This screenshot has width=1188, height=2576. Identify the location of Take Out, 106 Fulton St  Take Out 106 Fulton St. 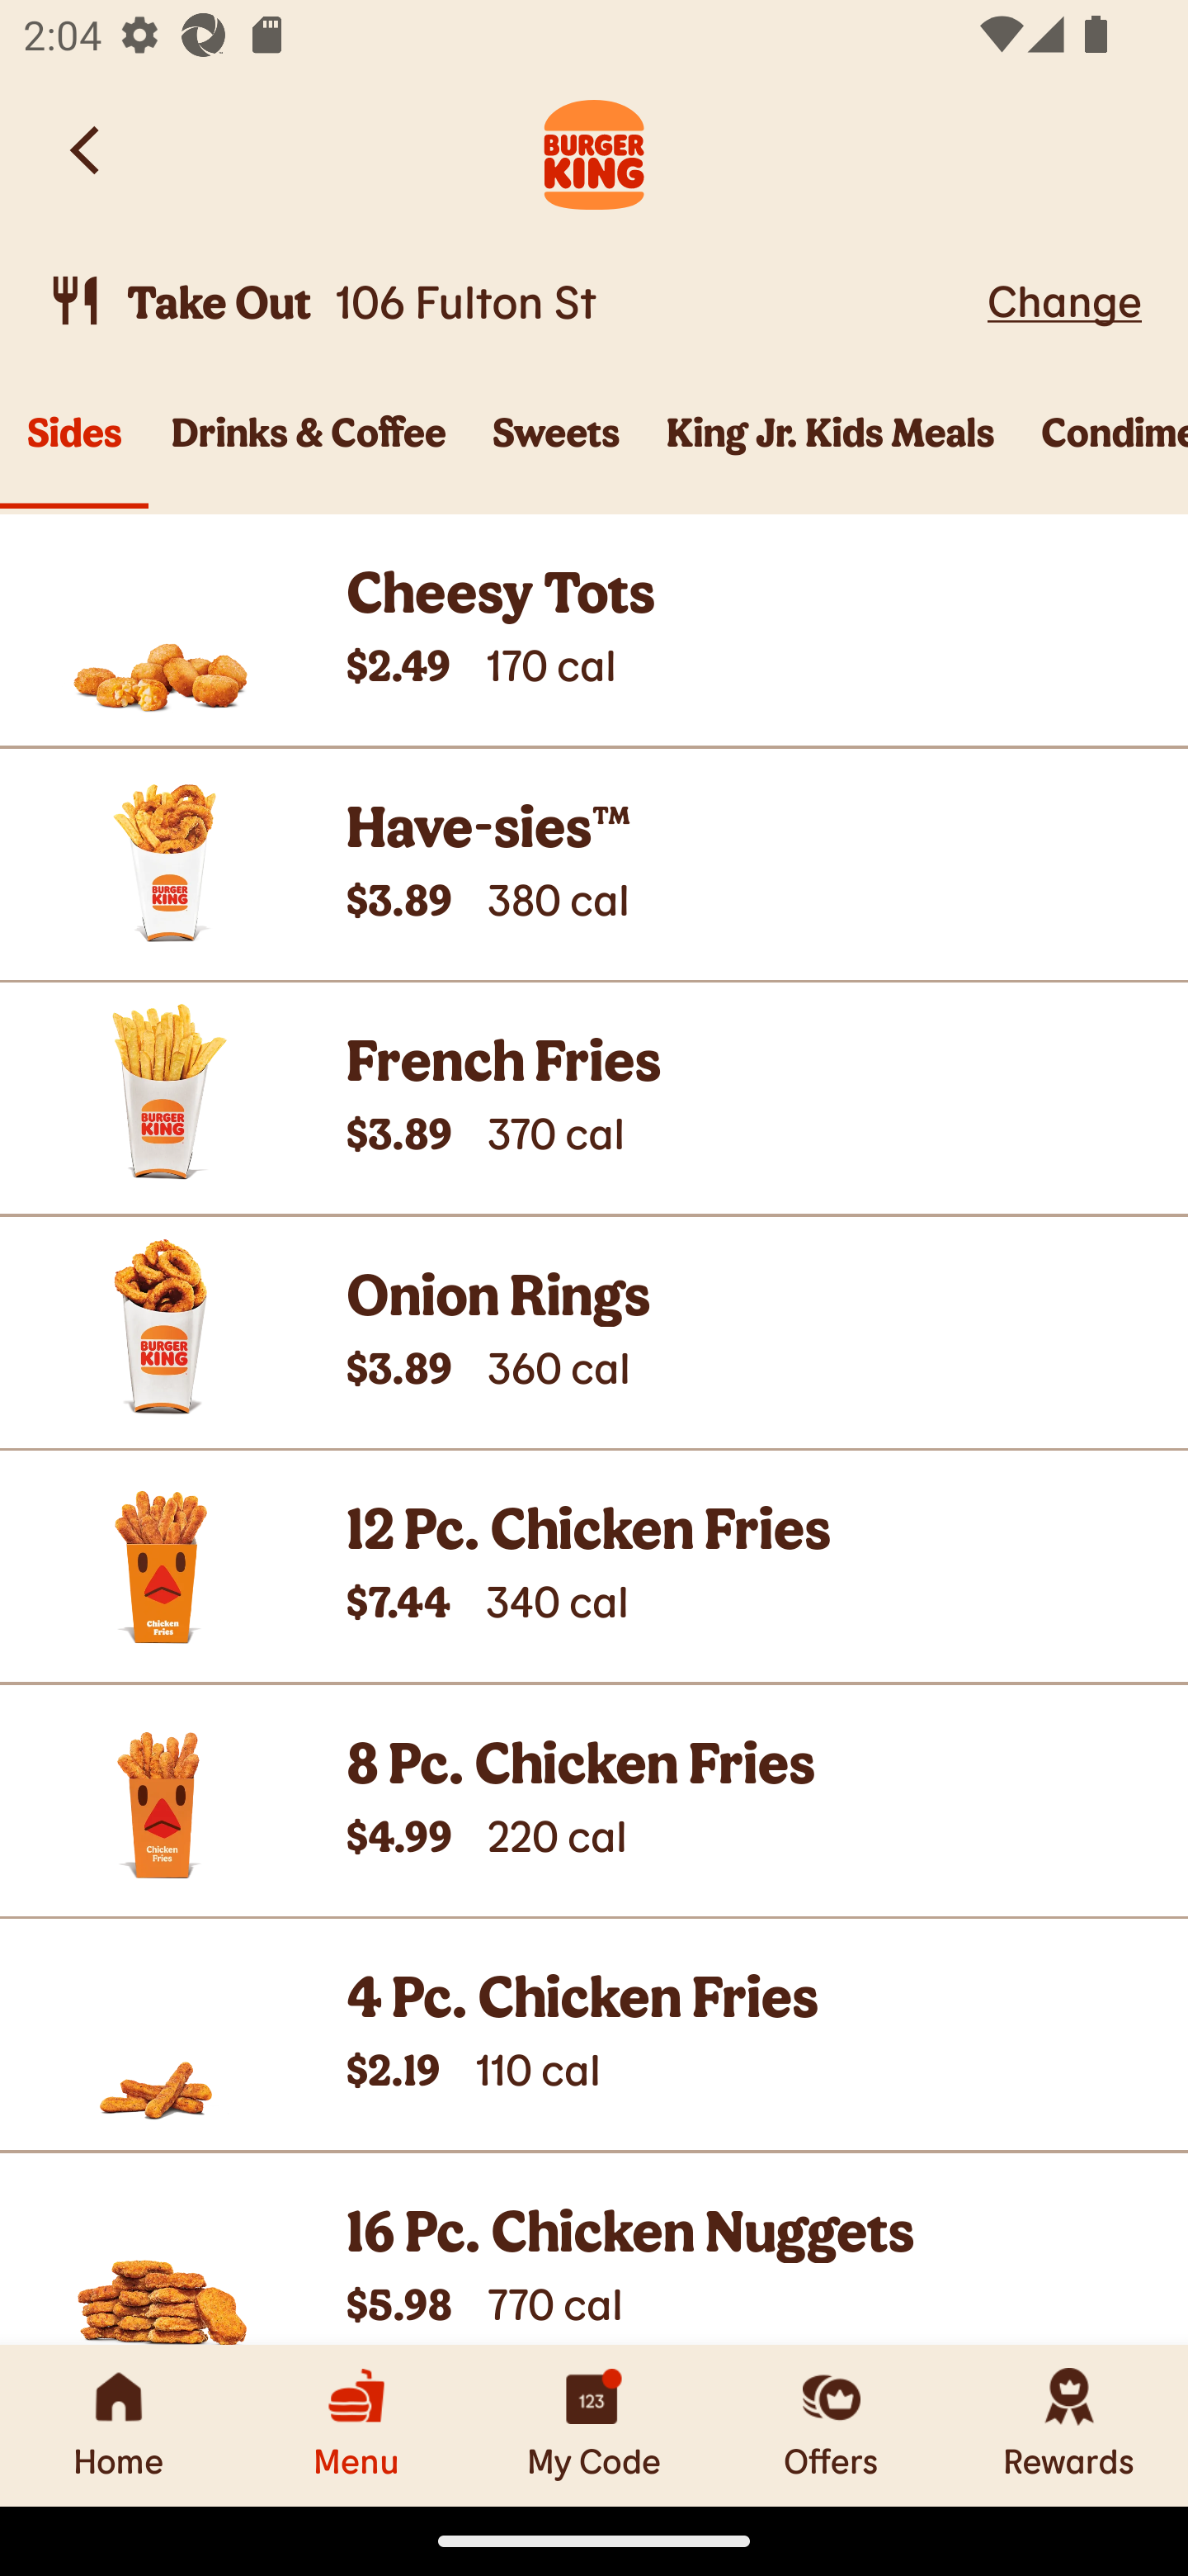
(511, 301).